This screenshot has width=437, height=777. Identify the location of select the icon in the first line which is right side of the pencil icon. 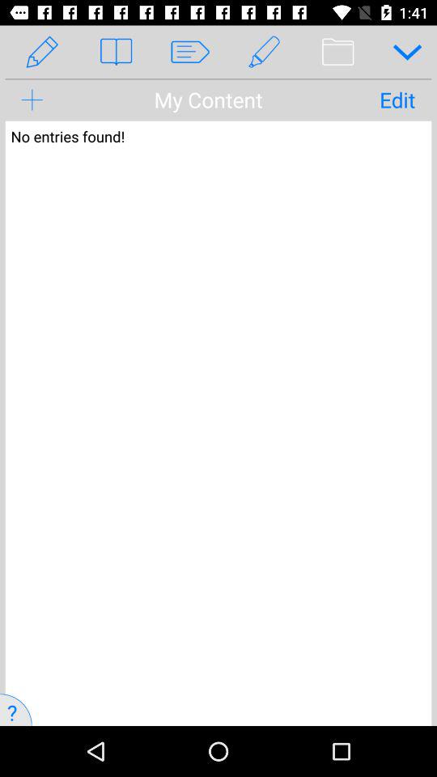
(218, 42).